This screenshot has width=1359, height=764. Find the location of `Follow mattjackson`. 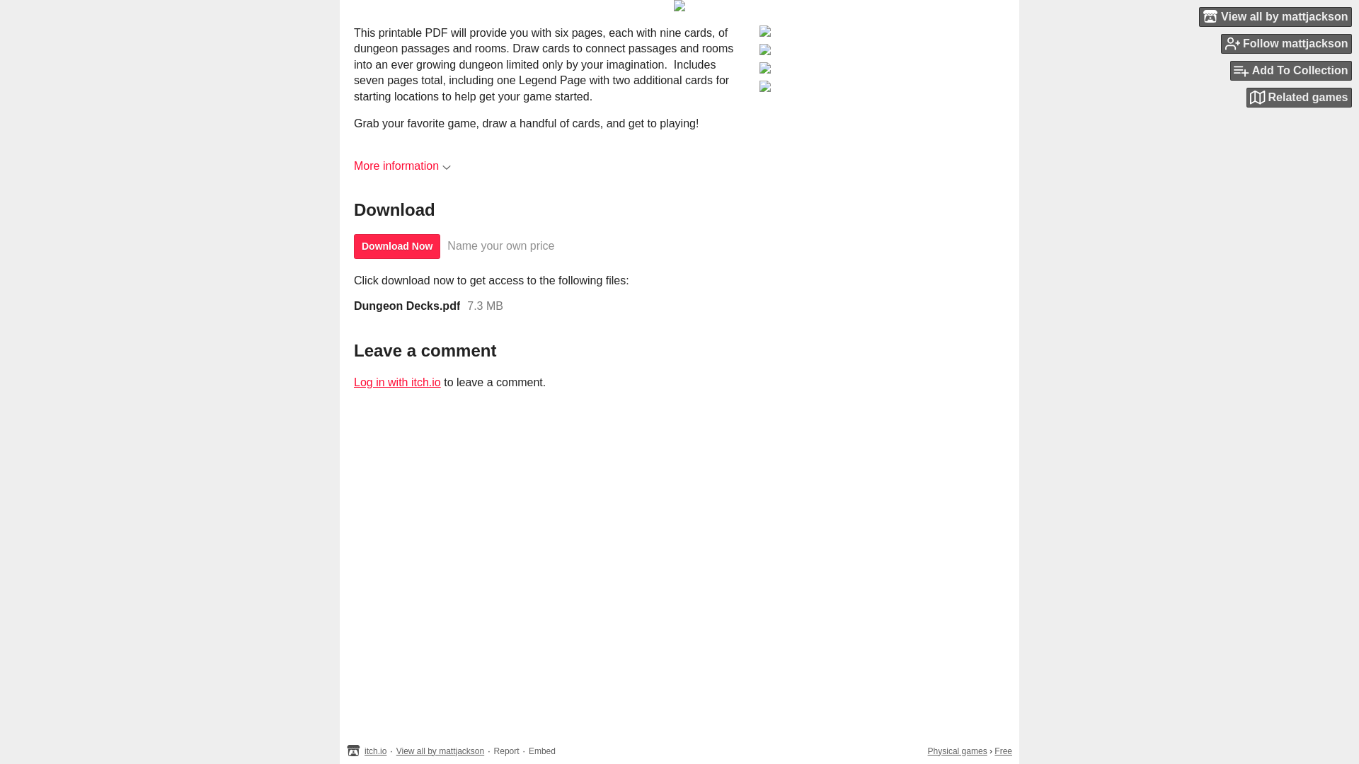

Follow mattjackson is located at coordinates (1286, 43).